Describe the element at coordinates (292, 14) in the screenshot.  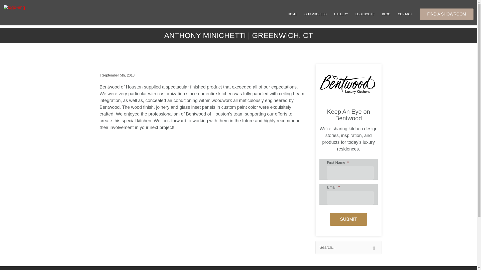
I see `HOME` at that location.